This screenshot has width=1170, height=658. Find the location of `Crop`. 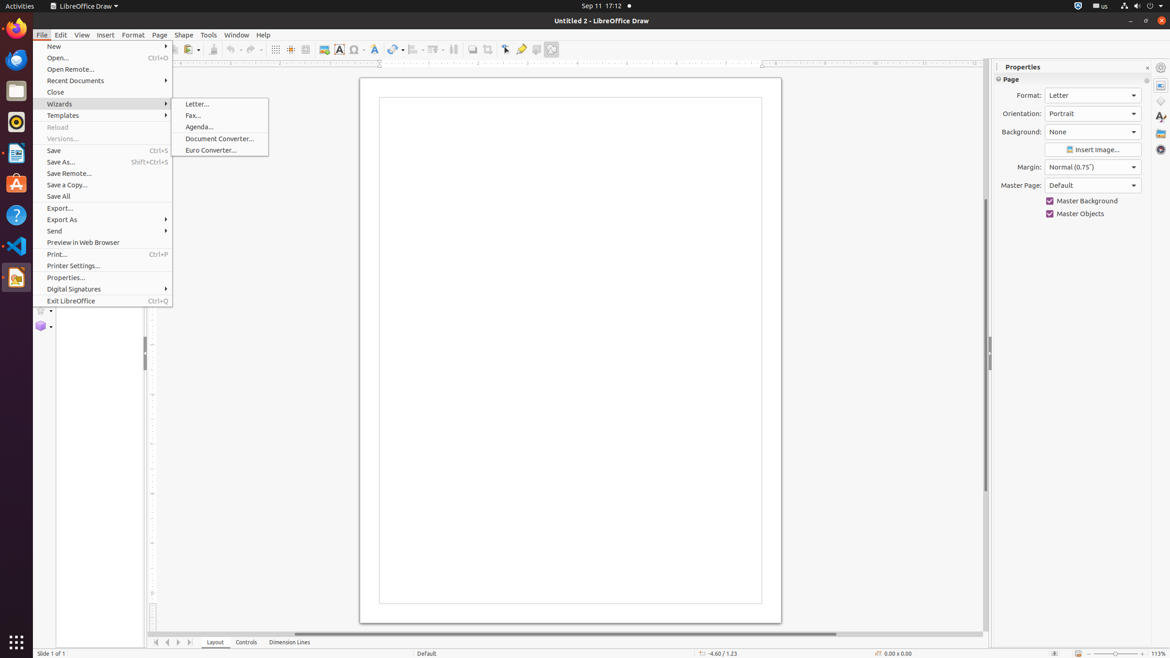

Crop is located at coordinates (487, 49).